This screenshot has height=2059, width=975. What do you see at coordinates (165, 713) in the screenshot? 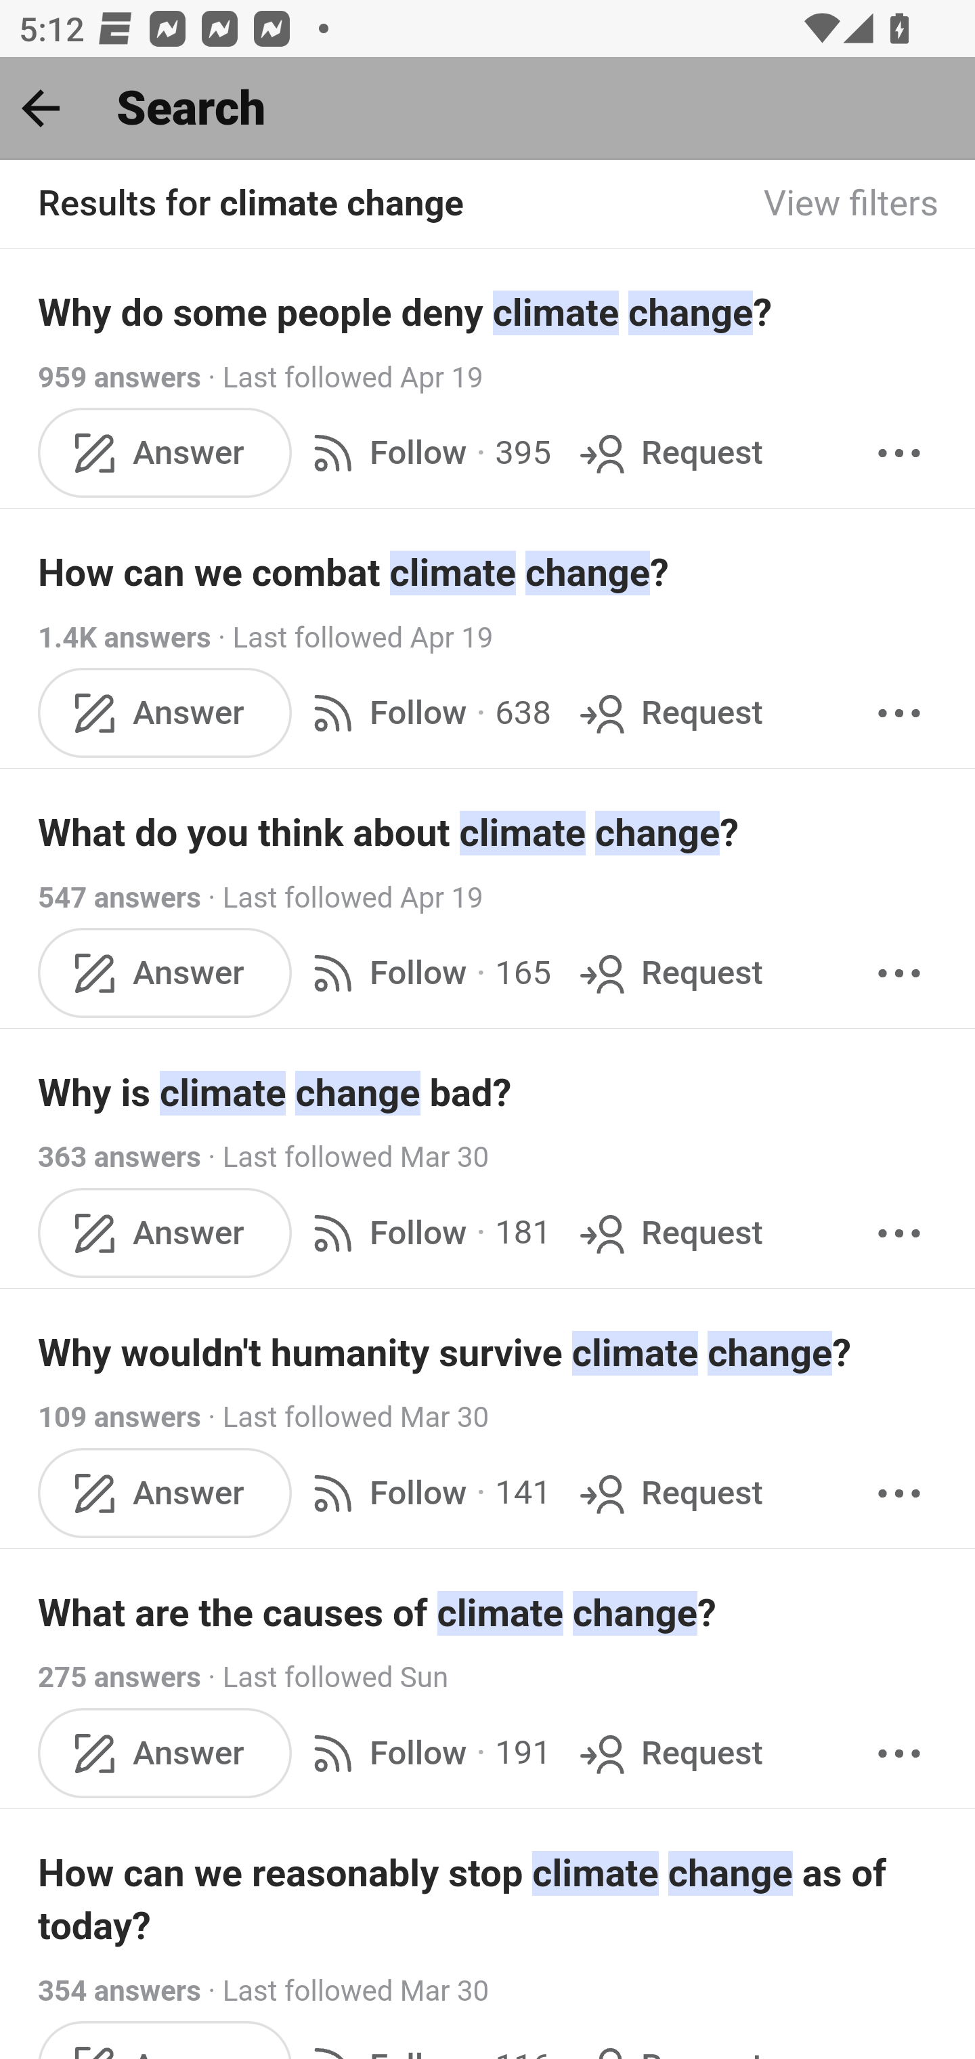
I see `Answer` at bounding box center [165, 713].